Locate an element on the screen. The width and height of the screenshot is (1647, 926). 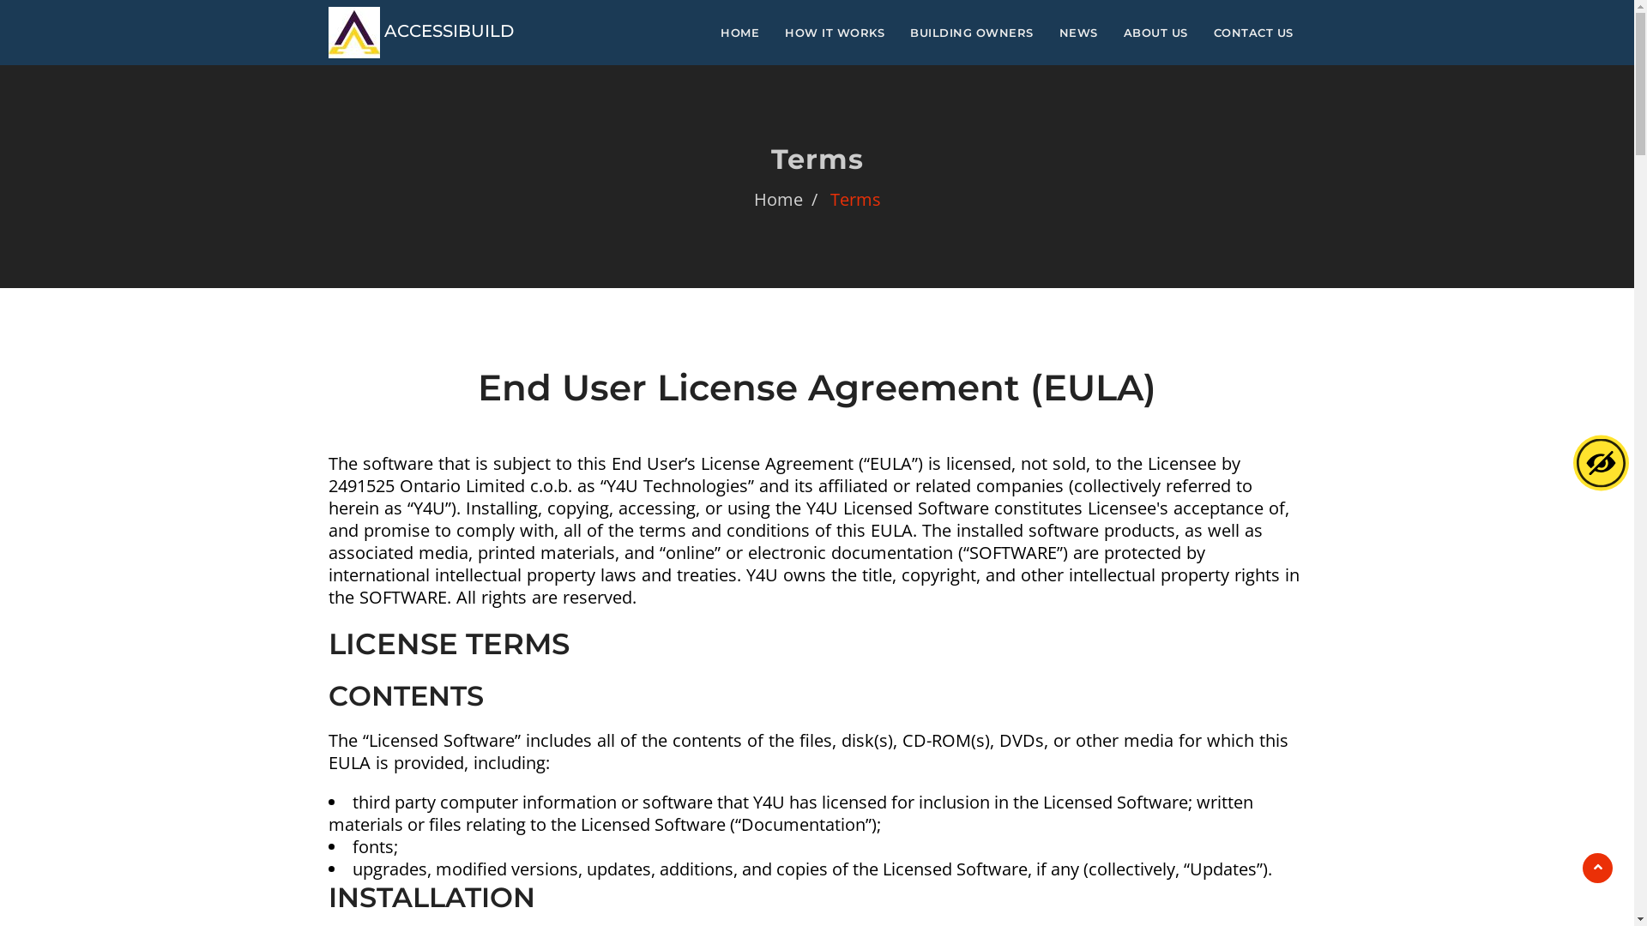
BUILDING OWNERS is located at coordinates (972, 33).